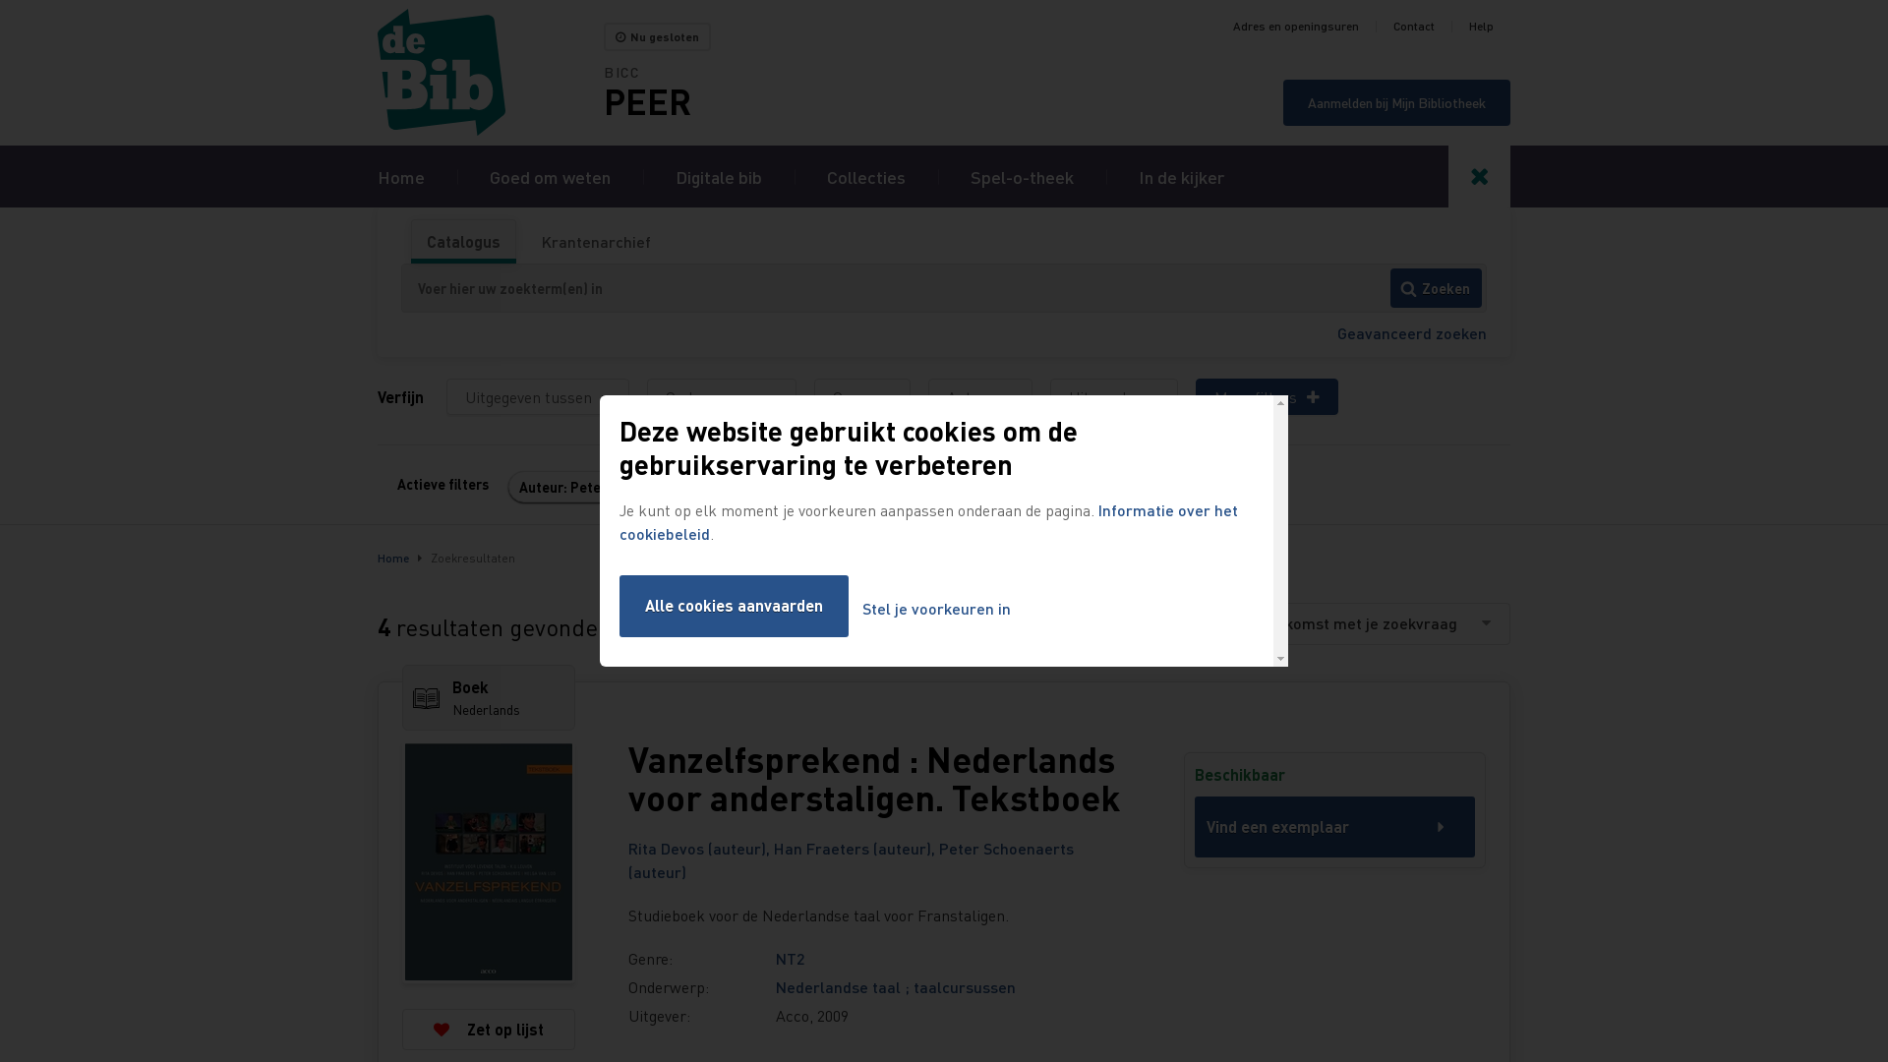 This screenshot has width=1888, height=1062. Describe the element at coordinates (1412, 332) in the screenshot. I see `Geavanceerd zoeken` at that location.